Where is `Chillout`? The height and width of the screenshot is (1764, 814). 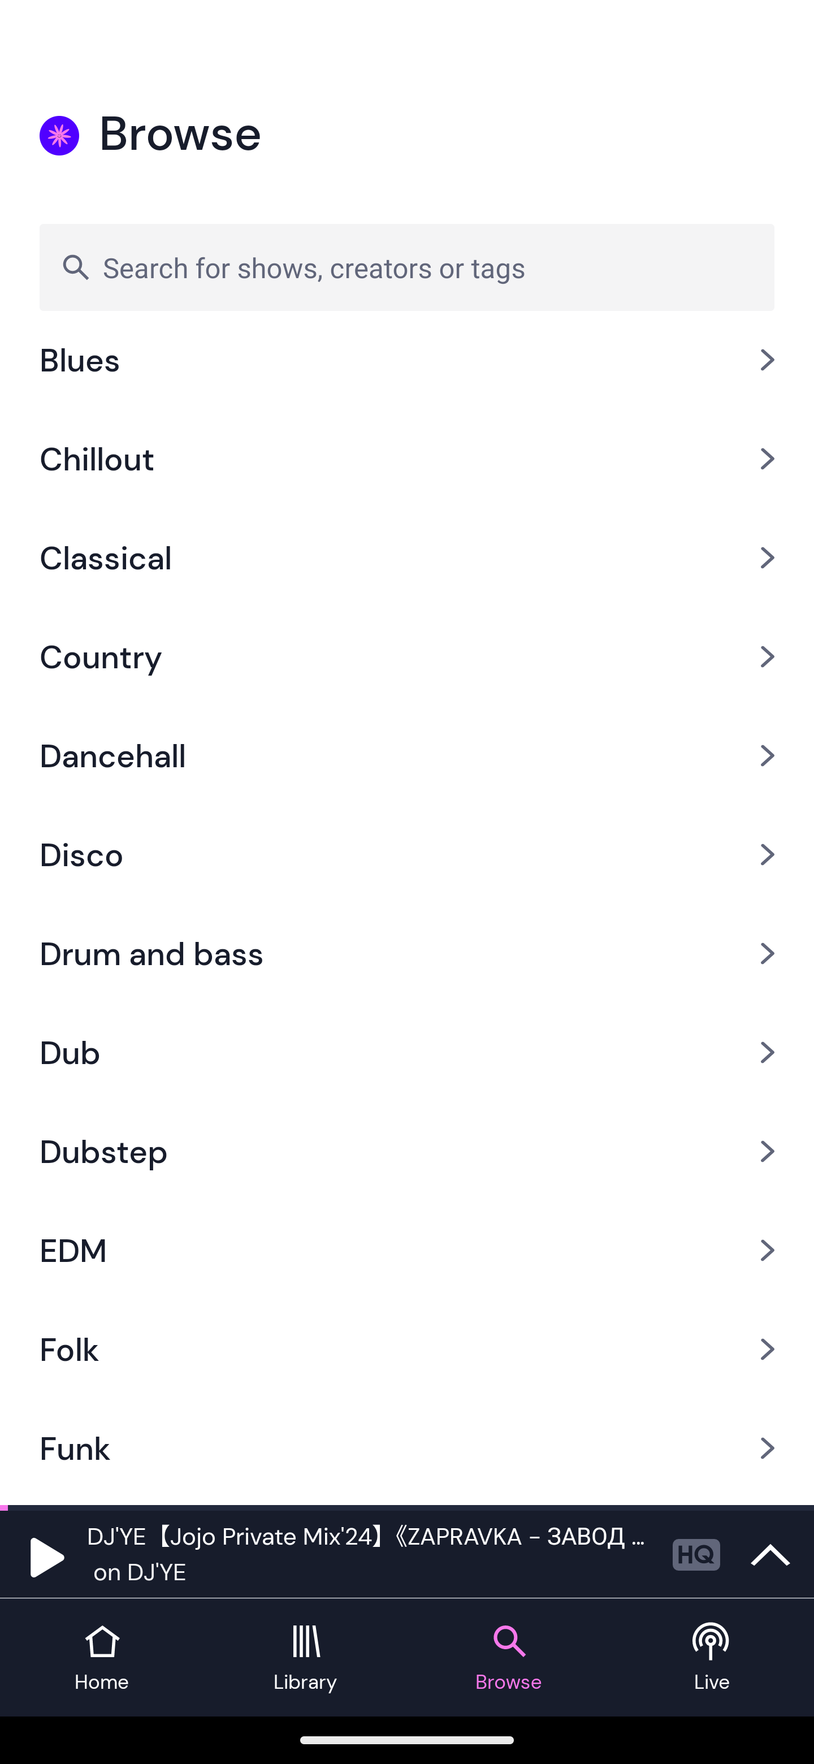
Chillout is located at coordinates (407, 458).